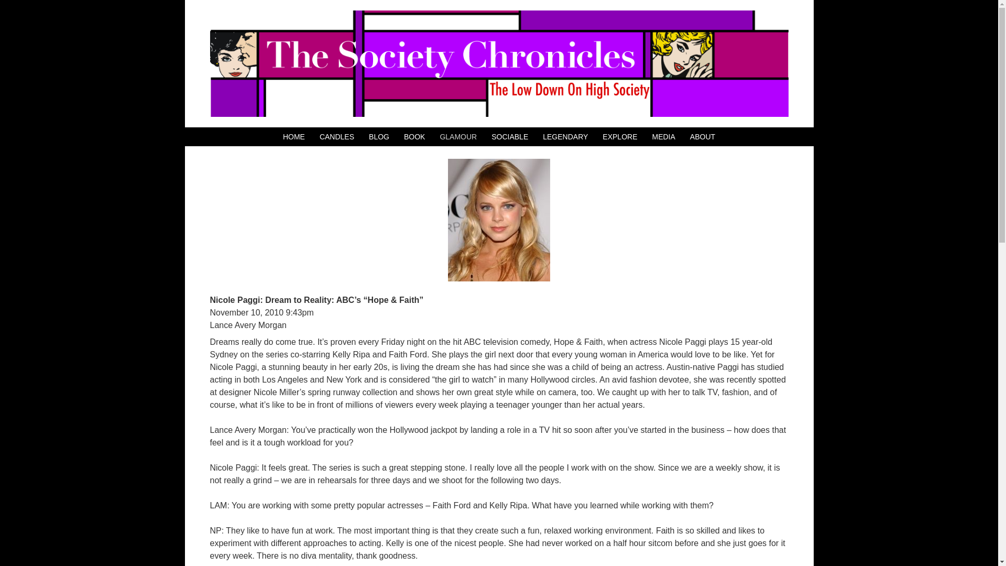 The width and height of the screenshot is (1006, 566). I want to click on ABOUT, so click(703, 137).